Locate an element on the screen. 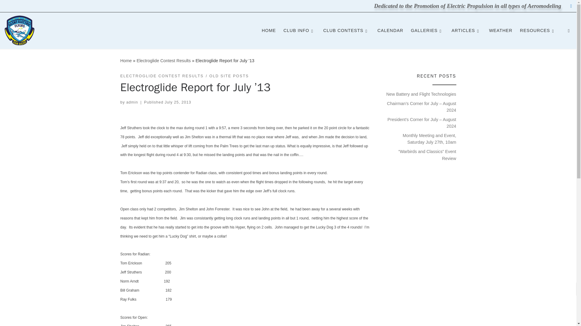 Image resolution: width=581 pixels, height=326 pixels. CLUB INFO is located at coordinates (300, 30).